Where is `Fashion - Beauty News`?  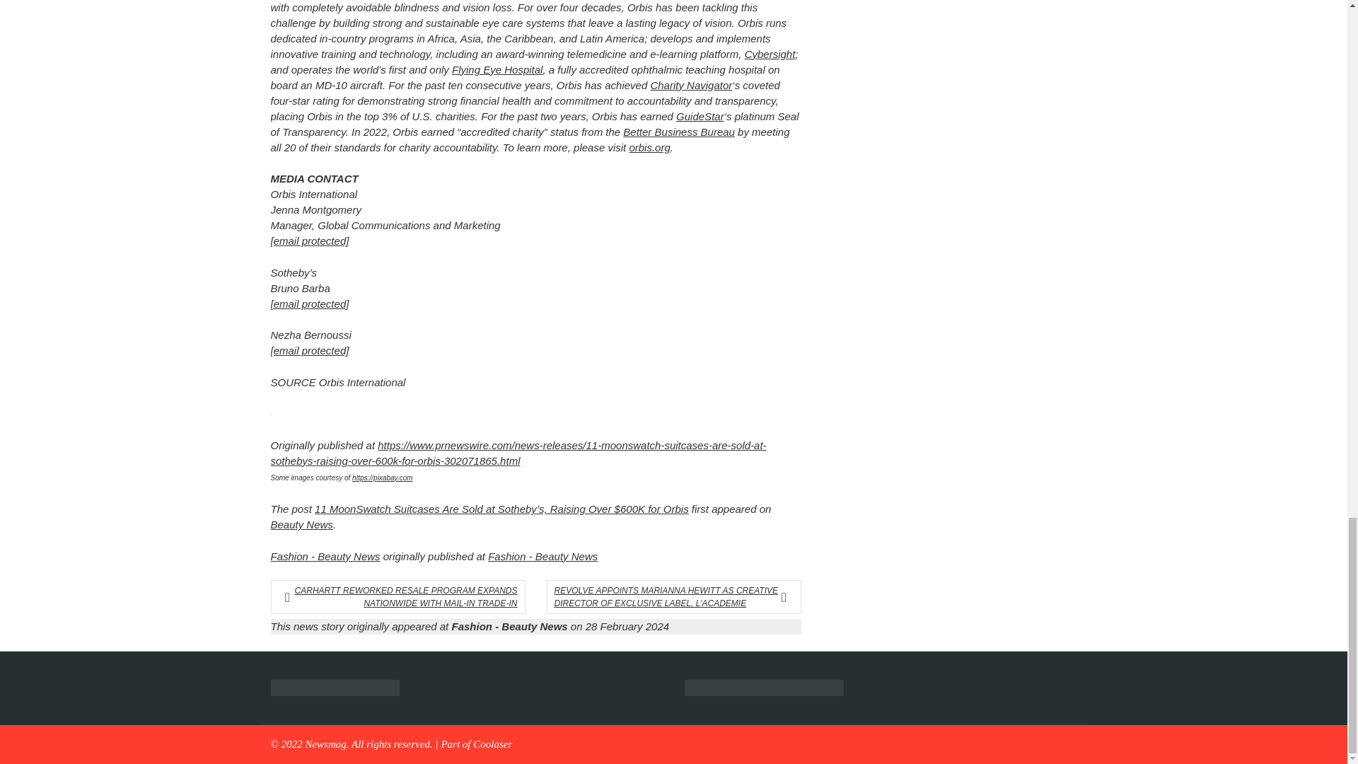
Fashion - Beauty News is located at coordinates (325, 556).